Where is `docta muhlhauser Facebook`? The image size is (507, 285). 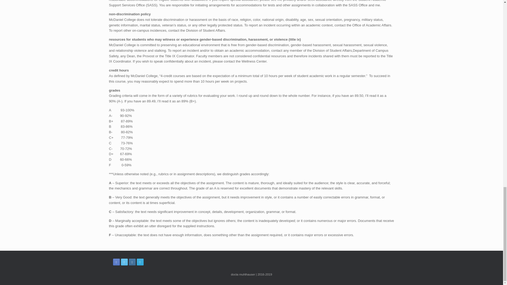 docta muhlhauser Facebook is located at coordinates (116, 262).